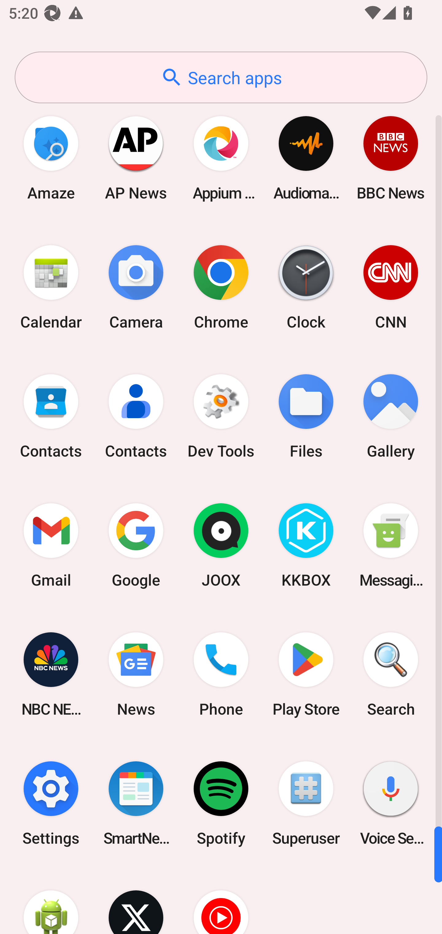 This screenshot has height=934, width=442. Describe the element at coordinates (391, 417) in the screenshot. I see `Gallery` at that location.